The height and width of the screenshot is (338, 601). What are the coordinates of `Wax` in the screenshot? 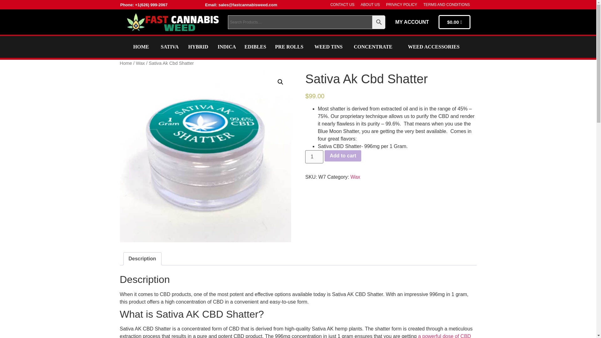 It's located at (140, 63).